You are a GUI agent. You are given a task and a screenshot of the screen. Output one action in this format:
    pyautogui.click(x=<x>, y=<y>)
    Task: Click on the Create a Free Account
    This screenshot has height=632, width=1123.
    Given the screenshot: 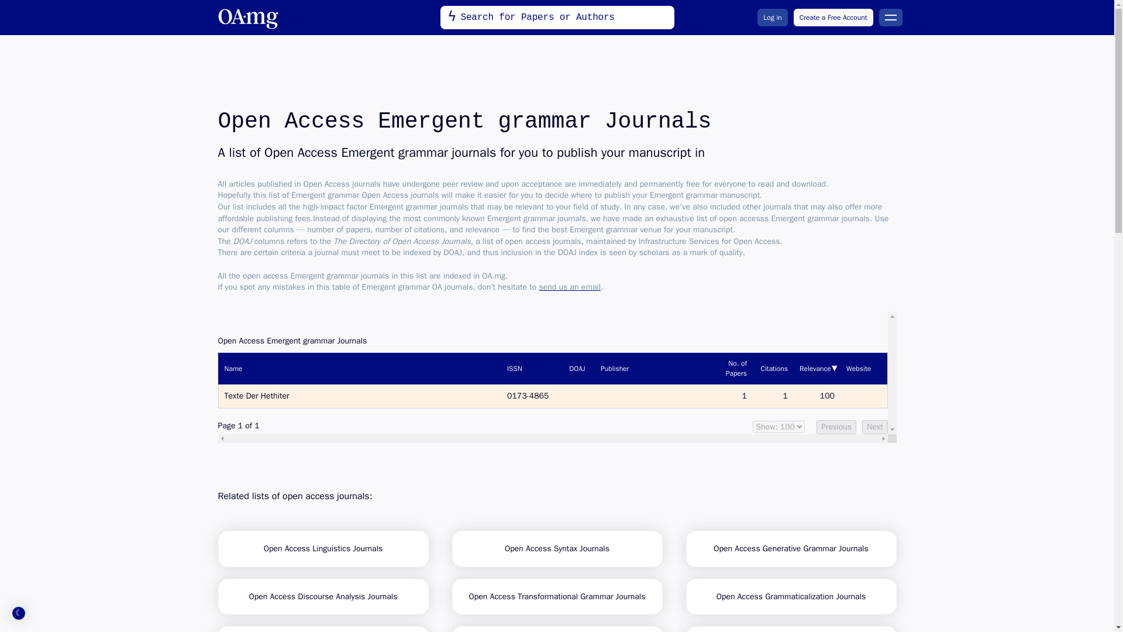 What is the action you would take?
    pyautogui.click(x=833, y=18)
    